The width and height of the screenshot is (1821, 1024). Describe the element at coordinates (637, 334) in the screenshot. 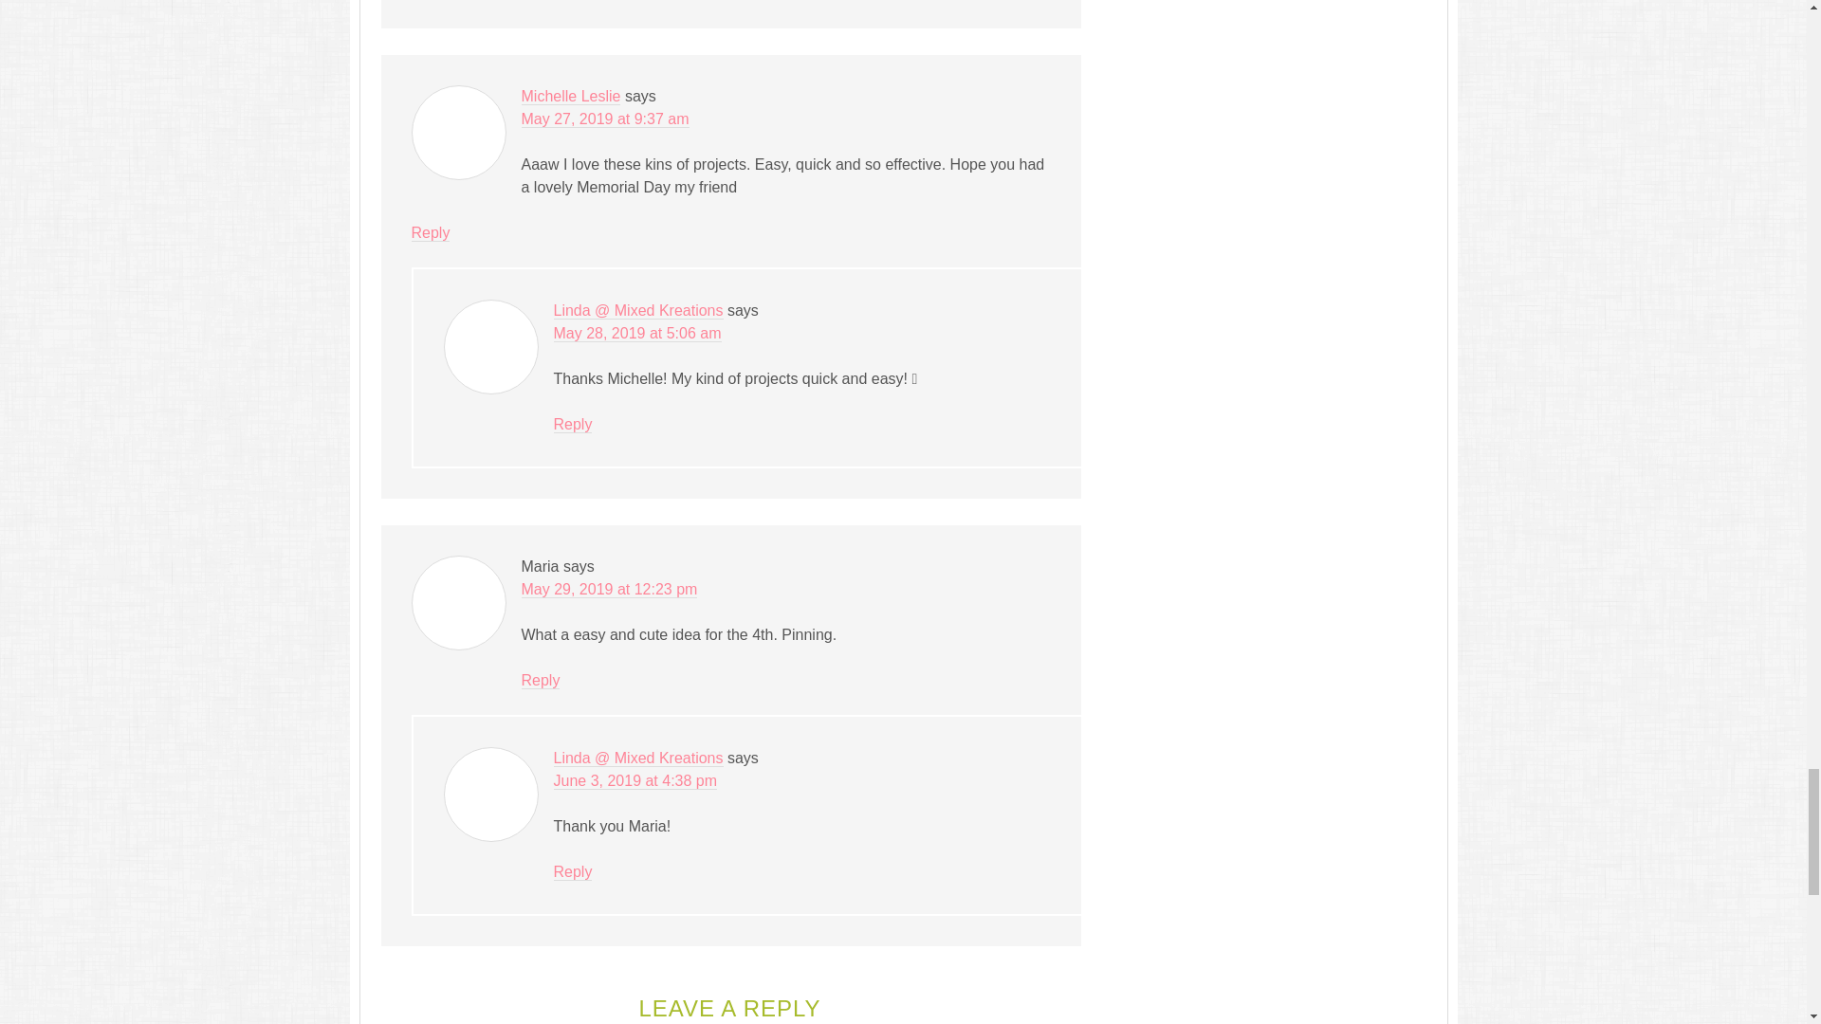

I see `May 28, 2019 at 5:06 am` at that location.